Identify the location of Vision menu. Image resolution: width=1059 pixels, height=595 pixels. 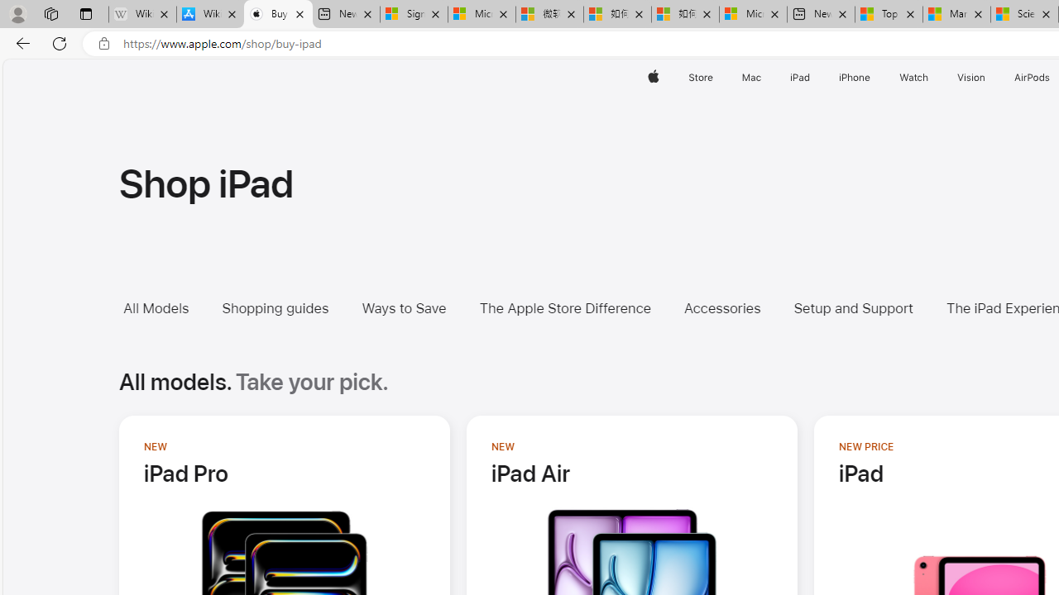
(990, 78).